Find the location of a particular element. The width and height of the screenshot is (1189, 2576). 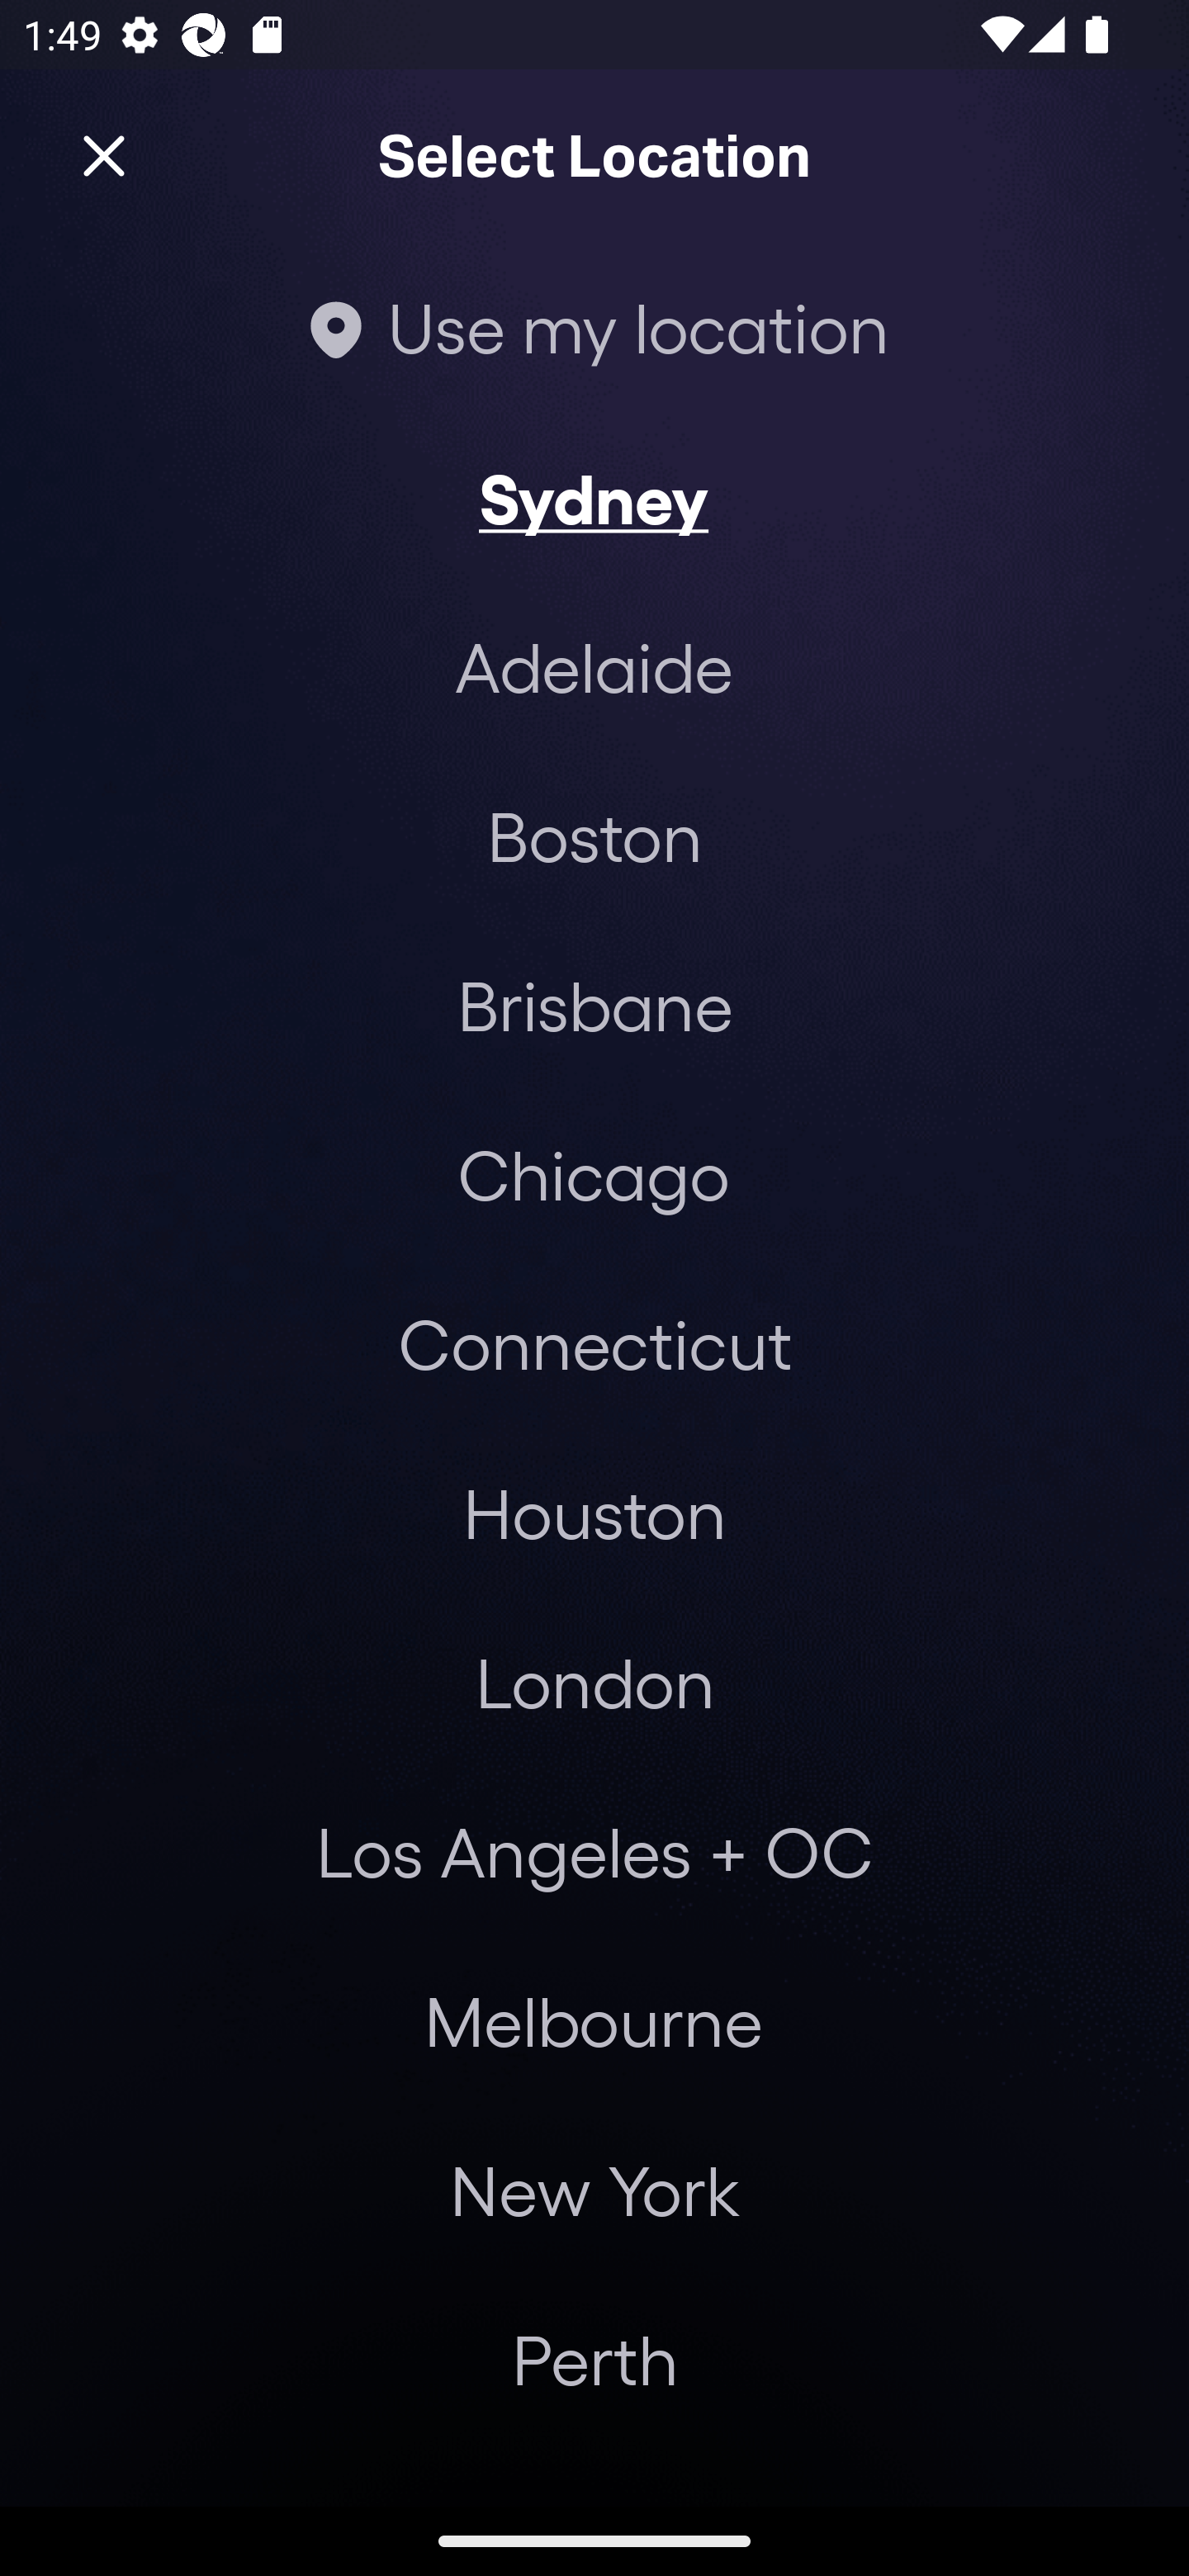

London is located at coordinates (594, 1682).